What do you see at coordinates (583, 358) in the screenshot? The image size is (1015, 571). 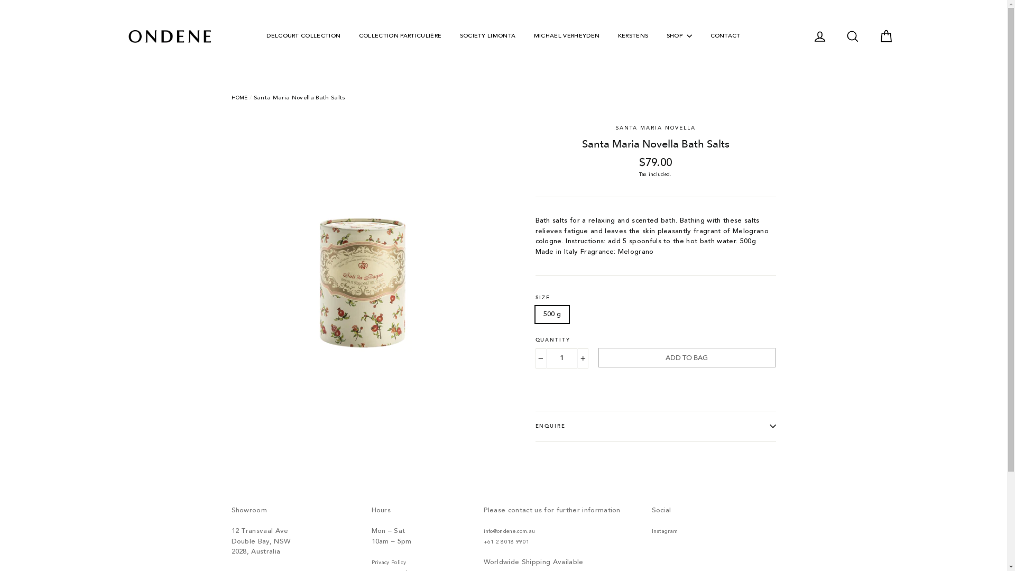 I see `+` at bounding box center [583, 358].